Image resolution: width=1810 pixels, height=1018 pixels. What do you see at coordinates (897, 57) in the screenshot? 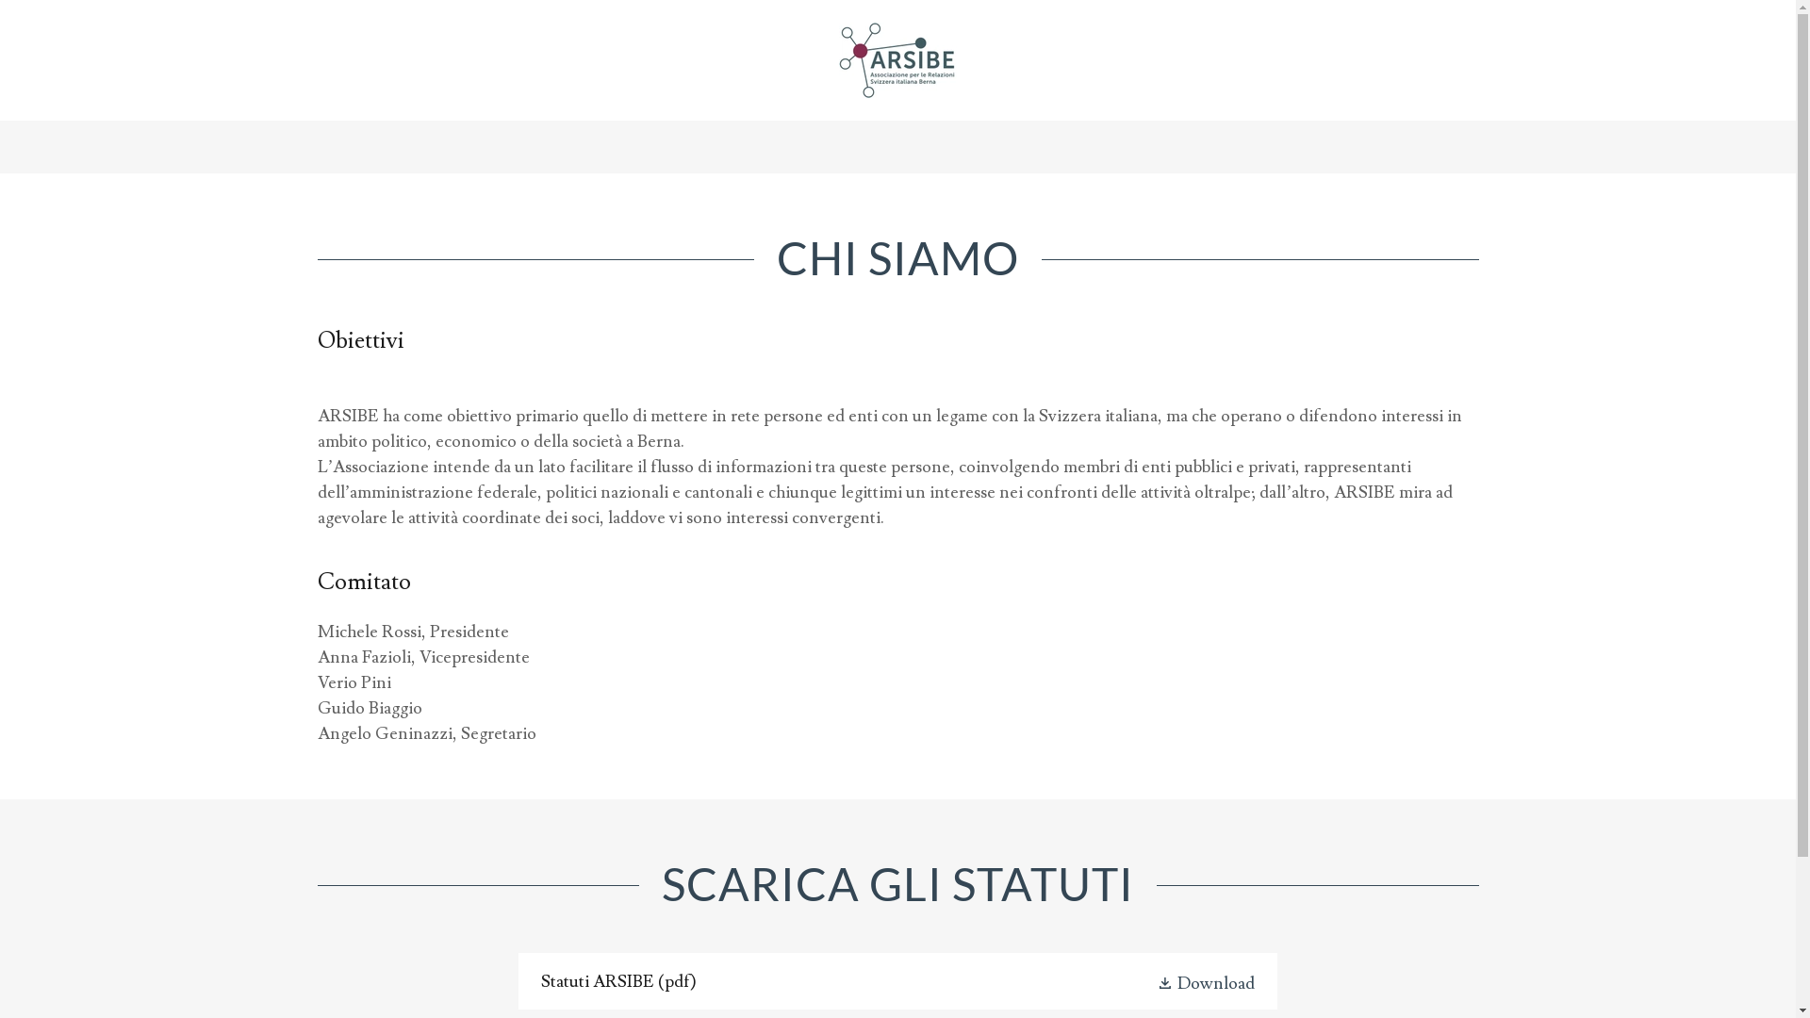
I see `Arsibe` at bounding box center [897, 57].